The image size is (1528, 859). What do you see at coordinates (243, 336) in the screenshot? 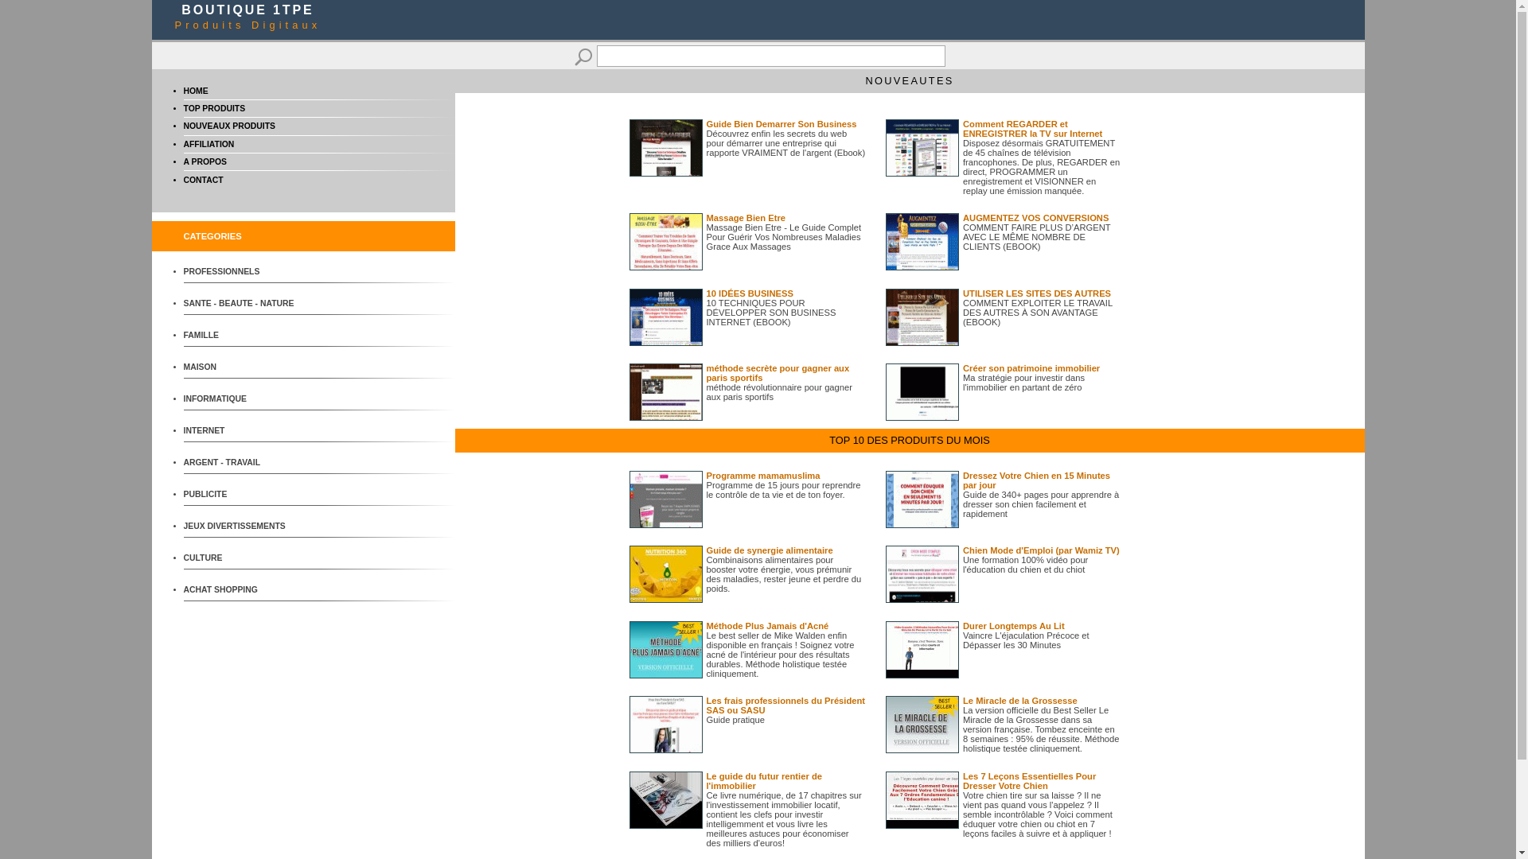
I see `FAMILLE` at bounding box center [243, 336].